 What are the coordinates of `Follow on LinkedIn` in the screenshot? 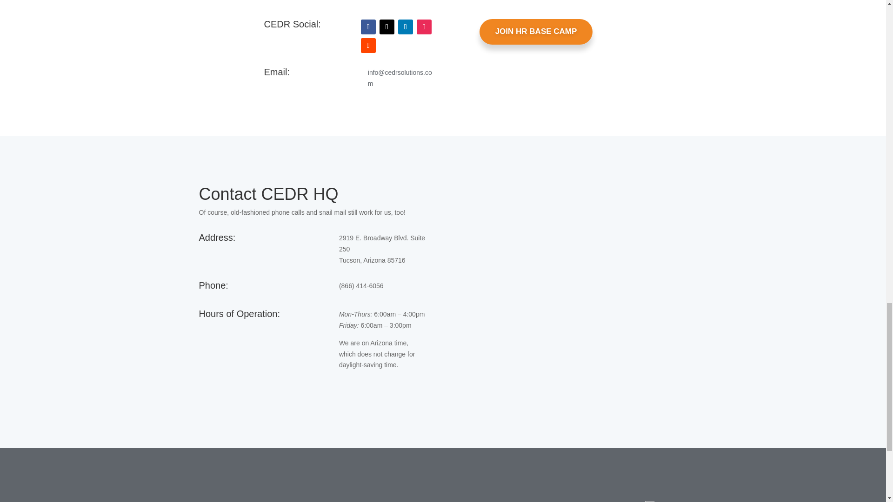 It's located at (406, 27).